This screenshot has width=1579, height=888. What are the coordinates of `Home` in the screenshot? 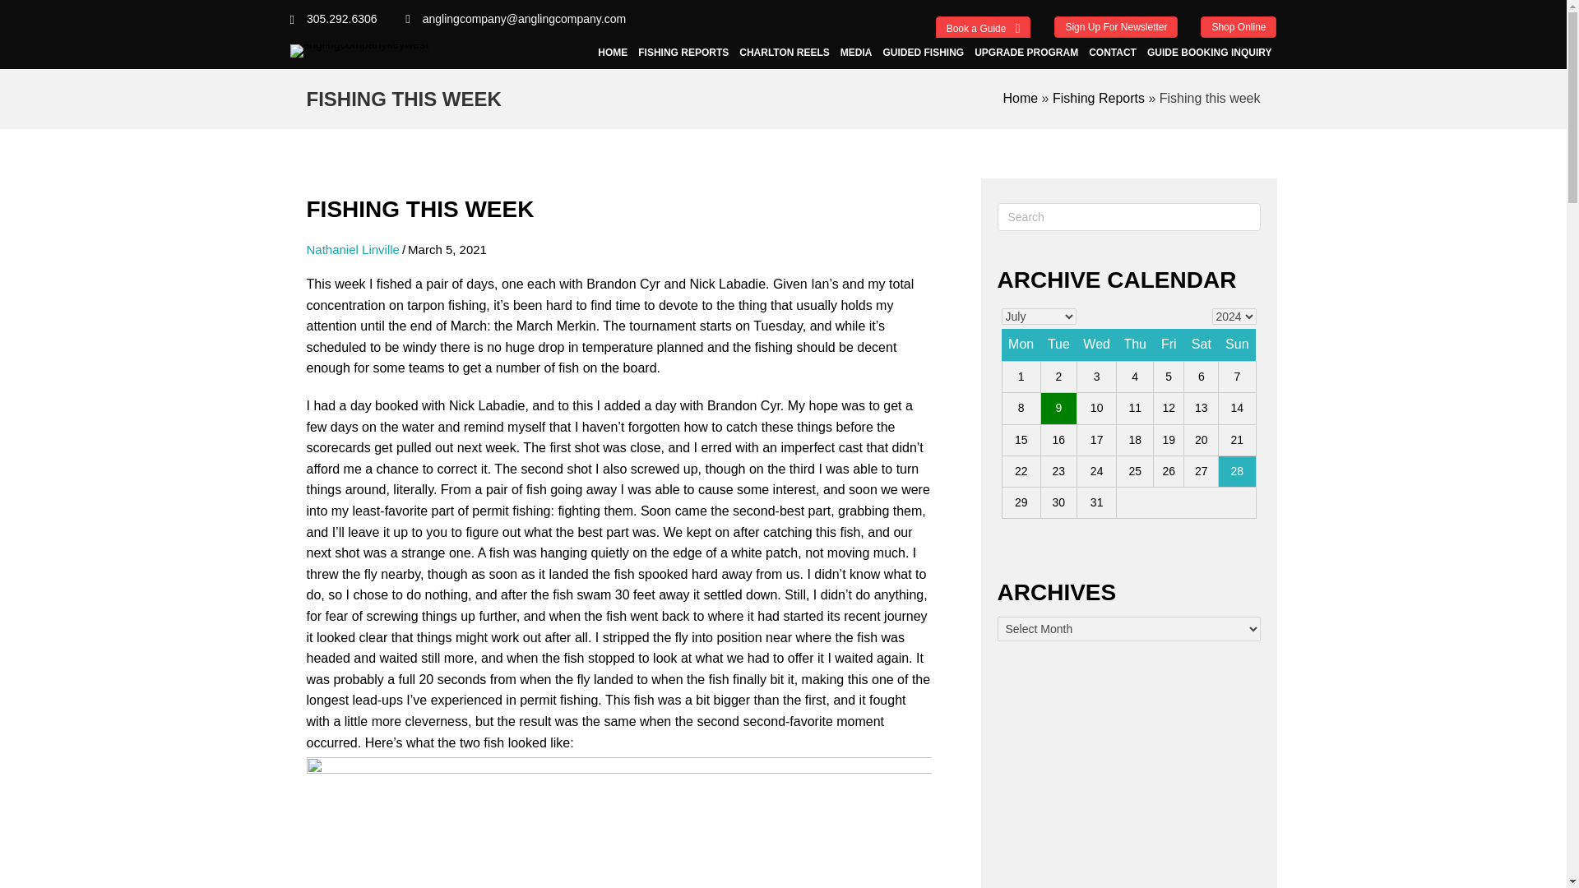 It's located at (1020, 99).